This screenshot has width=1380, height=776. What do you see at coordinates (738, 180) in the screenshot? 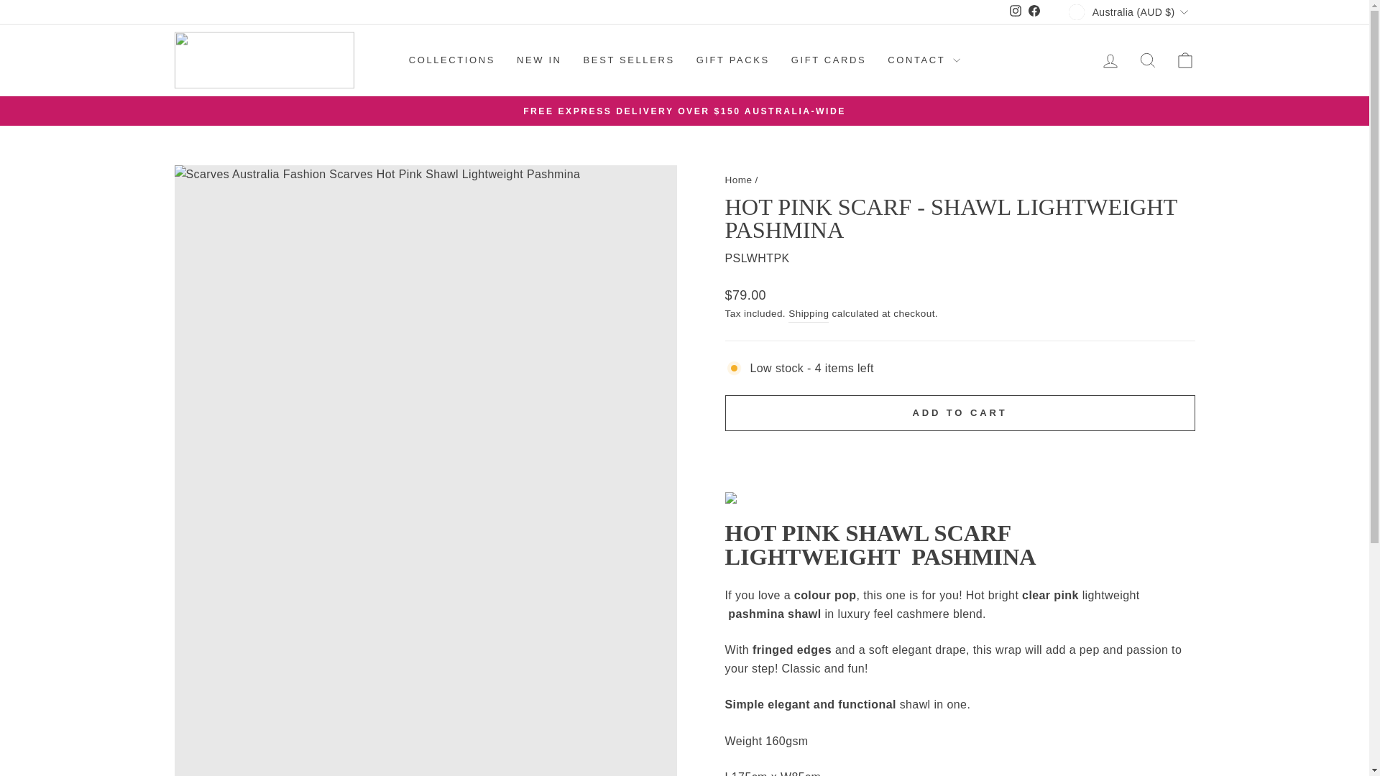
I see `Back to the frontpage` at bounding box center [738, 180].